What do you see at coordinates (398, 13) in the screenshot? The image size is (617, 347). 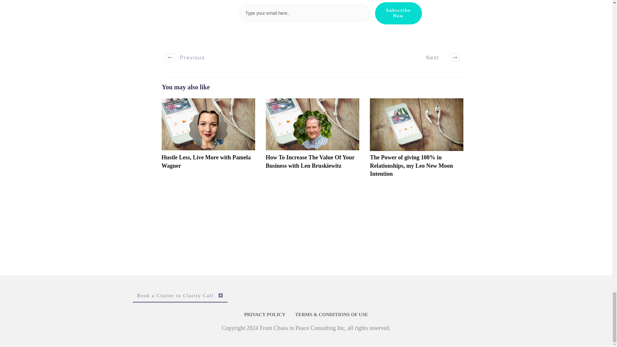 I see `Subscribe Now` at bounding box center [398, 13].